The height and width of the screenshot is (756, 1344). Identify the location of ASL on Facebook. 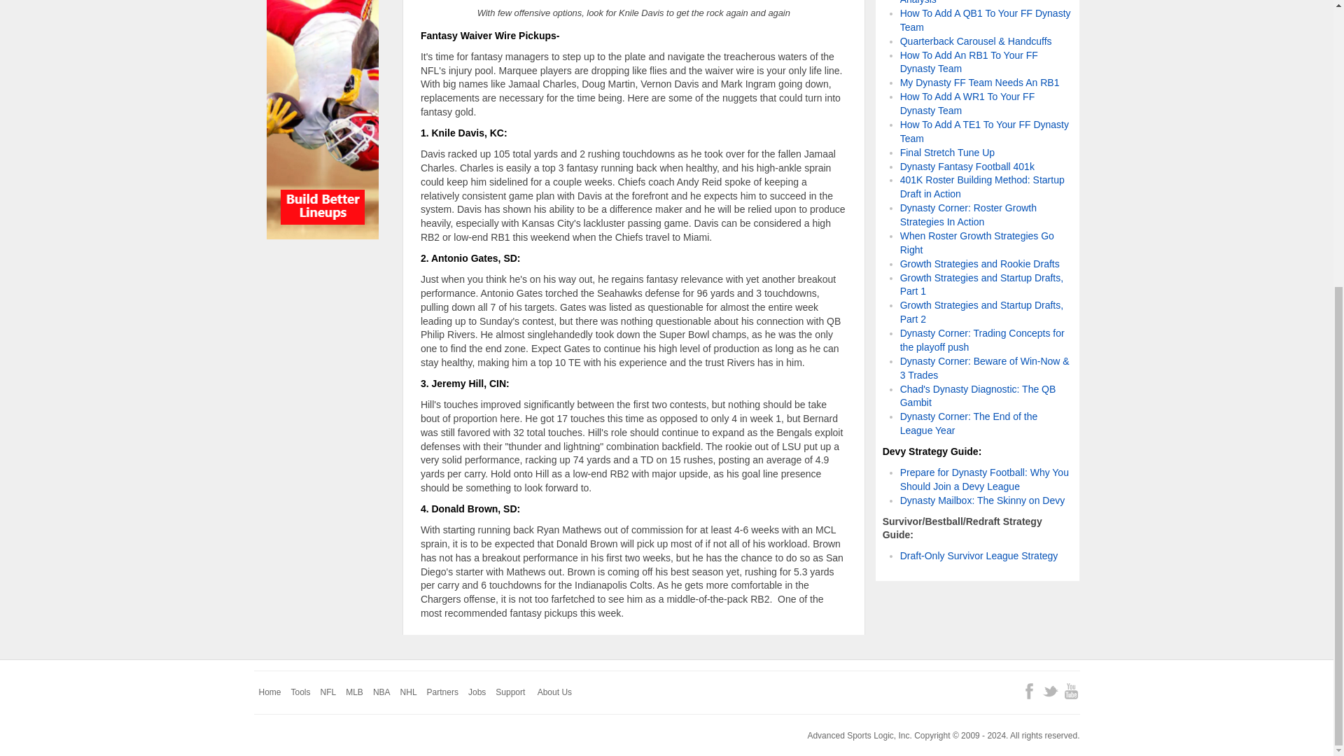
(1029, 692).